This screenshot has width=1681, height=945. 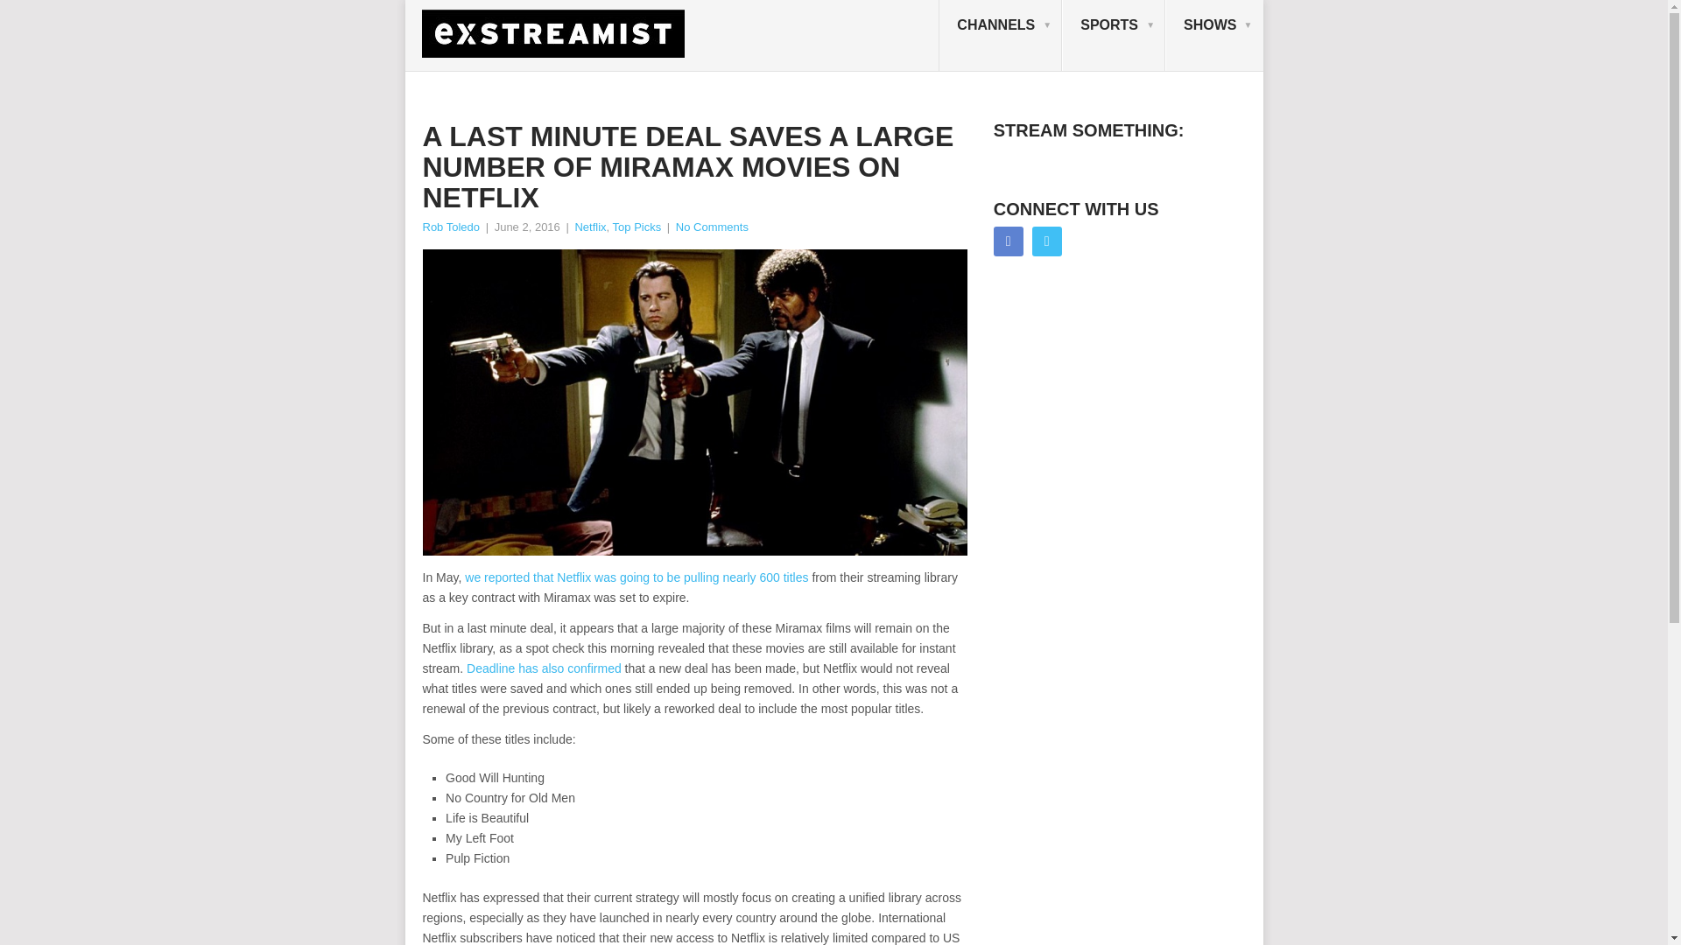 I want to click on Watch Sports Online, so click(x=1114, y=36).